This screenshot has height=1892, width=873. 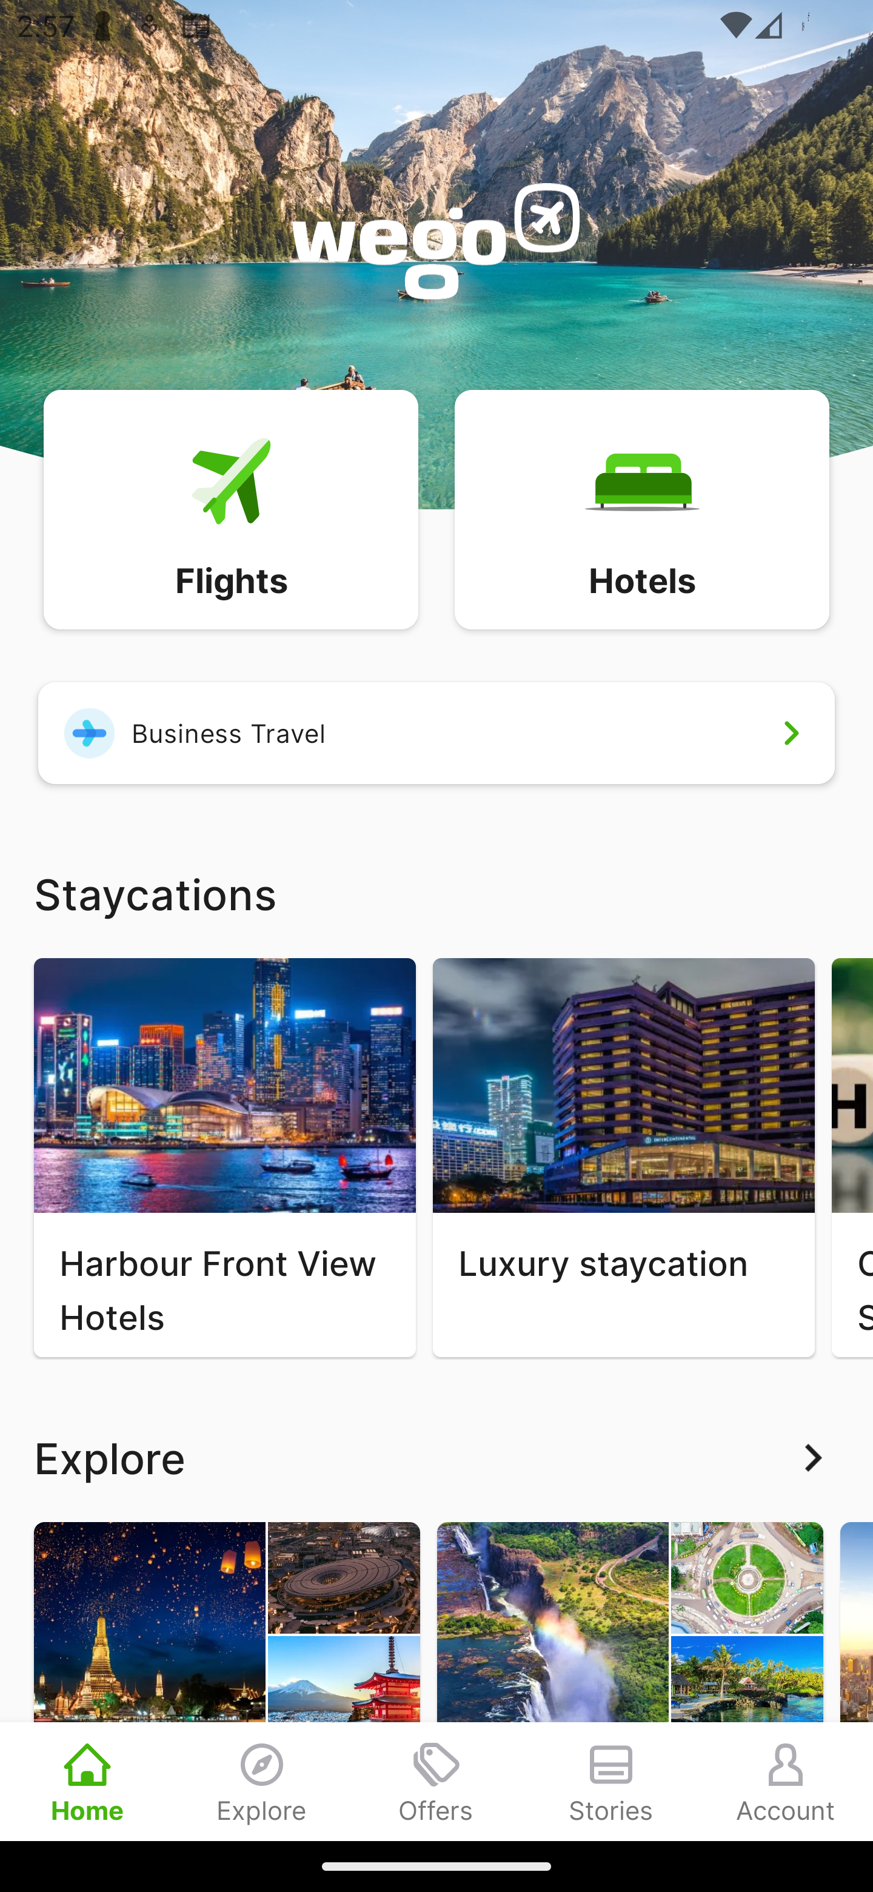 What do you see at coordinates (436, 1458) in the screenshot?
I see `Explore` at bounding box center [436, 1458].